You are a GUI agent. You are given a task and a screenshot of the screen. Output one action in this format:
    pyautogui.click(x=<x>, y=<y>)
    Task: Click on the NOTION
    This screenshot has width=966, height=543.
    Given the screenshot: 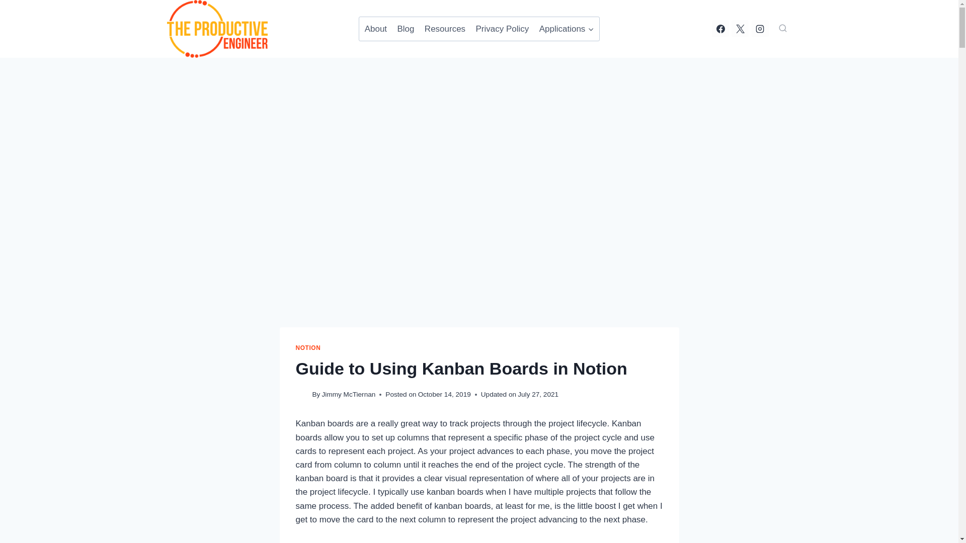 What is the action you would take?
    pyautogui.click(x=308, y=347)
    